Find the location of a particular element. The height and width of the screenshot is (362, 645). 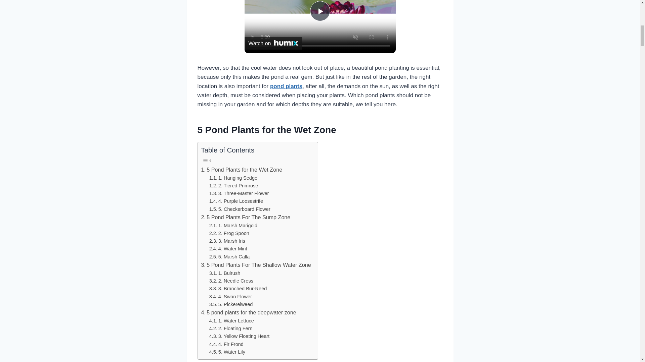

3. Three-Master Flower is located at coordinates (239, 193).